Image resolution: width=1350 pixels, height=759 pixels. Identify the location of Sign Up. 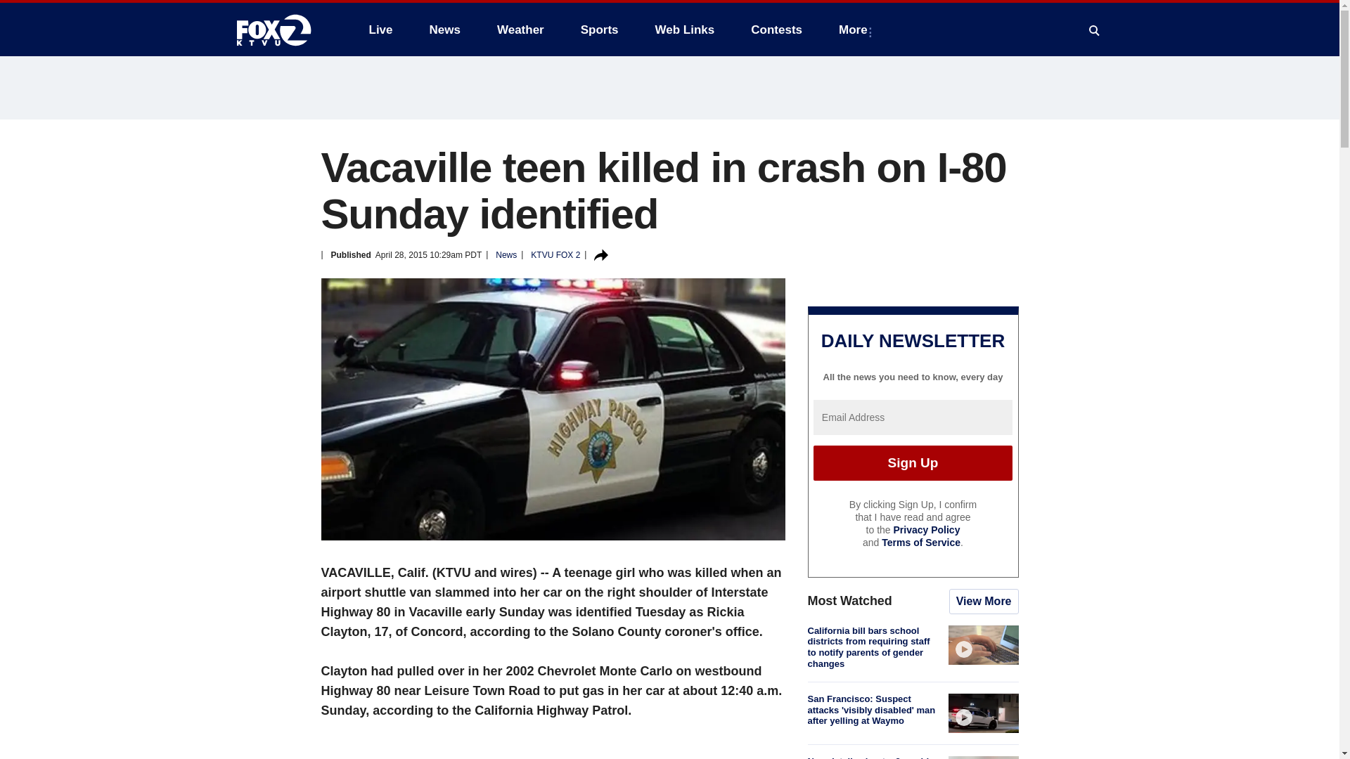
(913, 462).